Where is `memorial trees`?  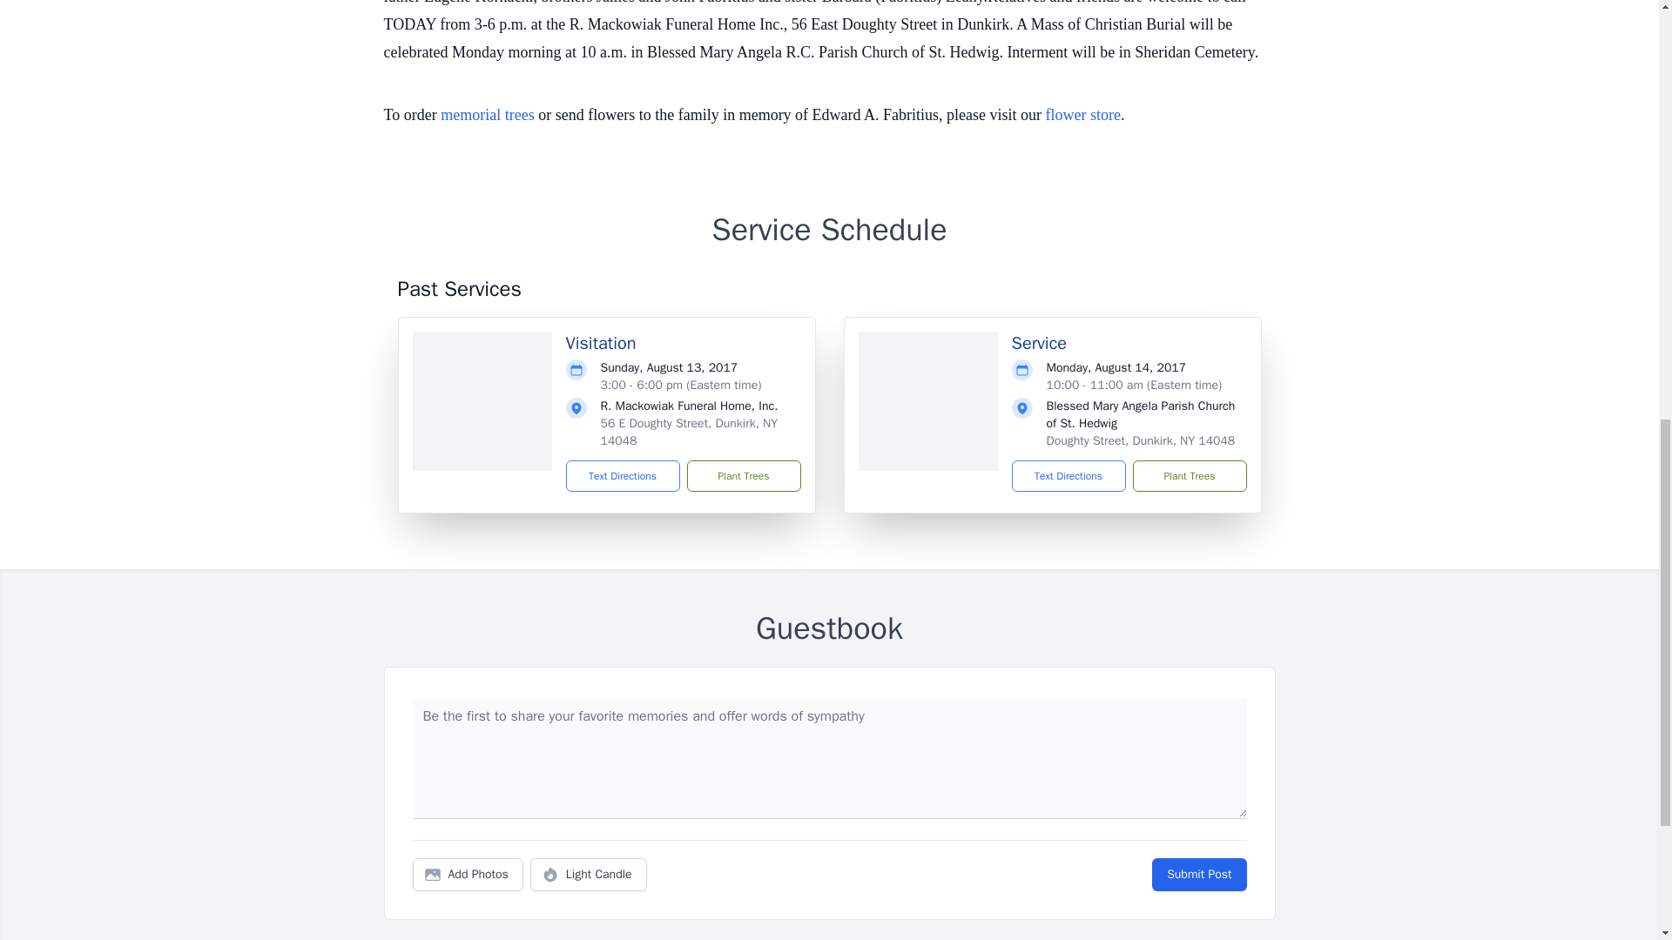 memorial trees is located at coordinates (487, 115).